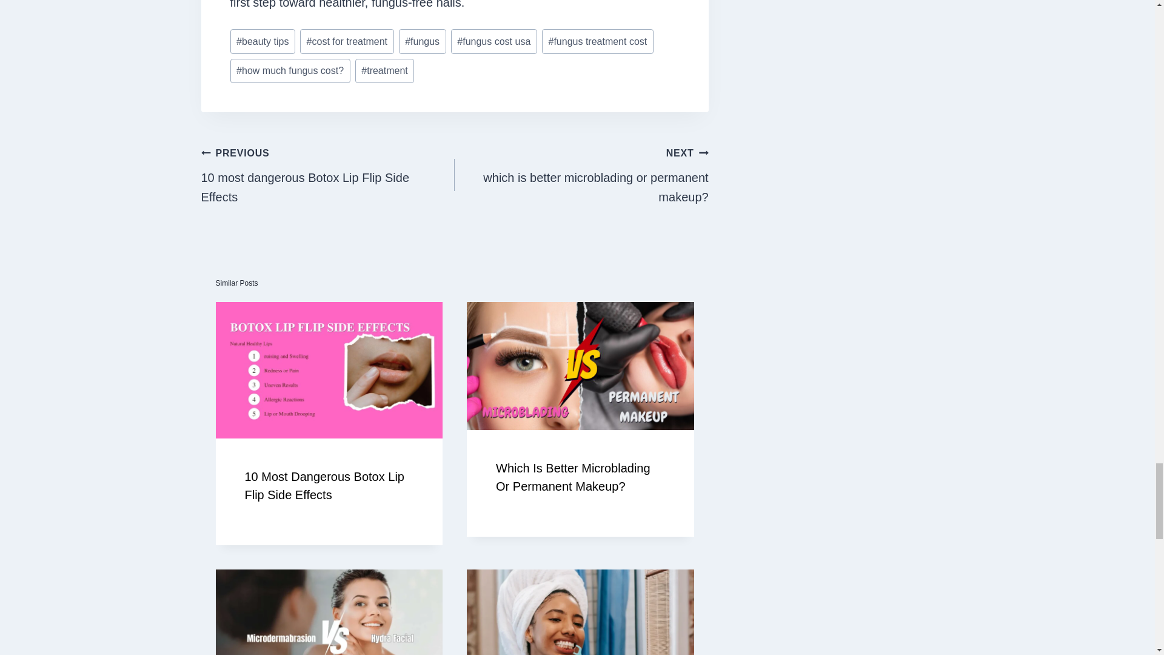  What do you see at coordinates (263, 41) in the screenshot?
I see `beauty tips` at bounding box center [263, 41].